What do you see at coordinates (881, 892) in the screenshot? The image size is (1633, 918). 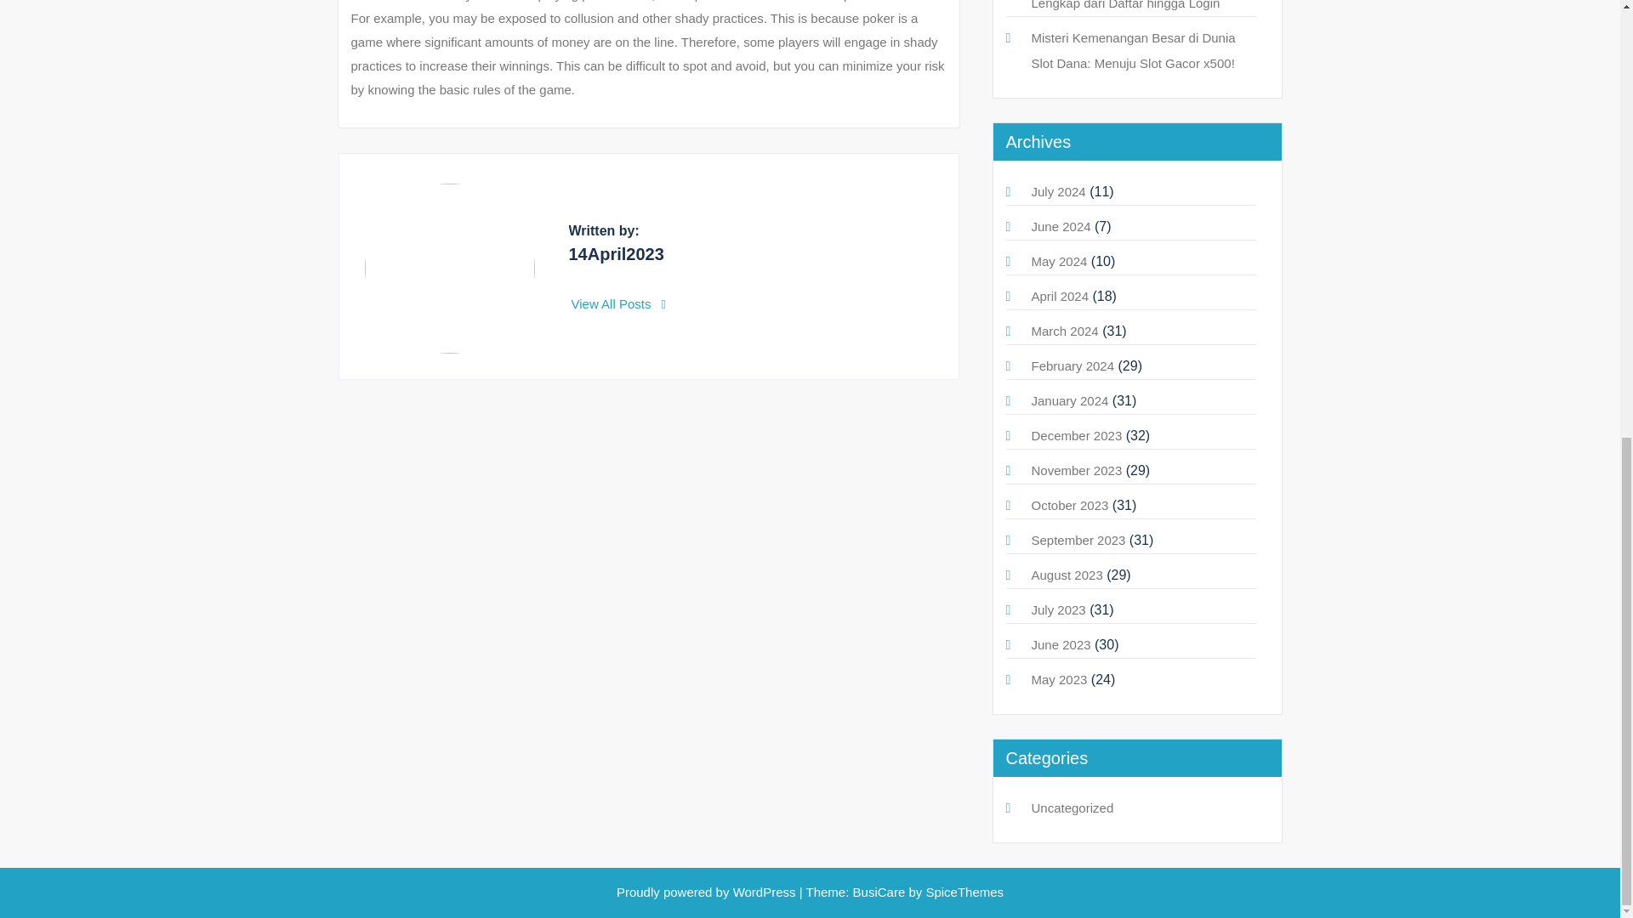 I see `BusiCare` at bounding box center [881, 892].